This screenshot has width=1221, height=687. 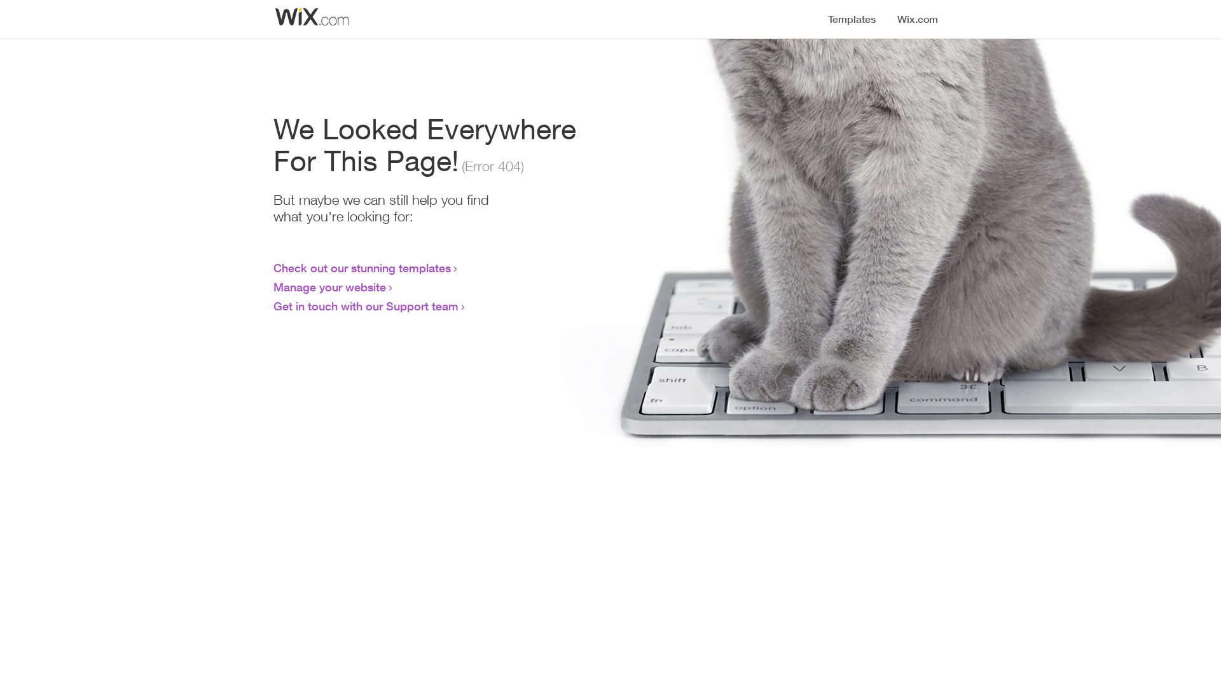 I want to click on Check out our stunning templates, so click(x=362, y=268).